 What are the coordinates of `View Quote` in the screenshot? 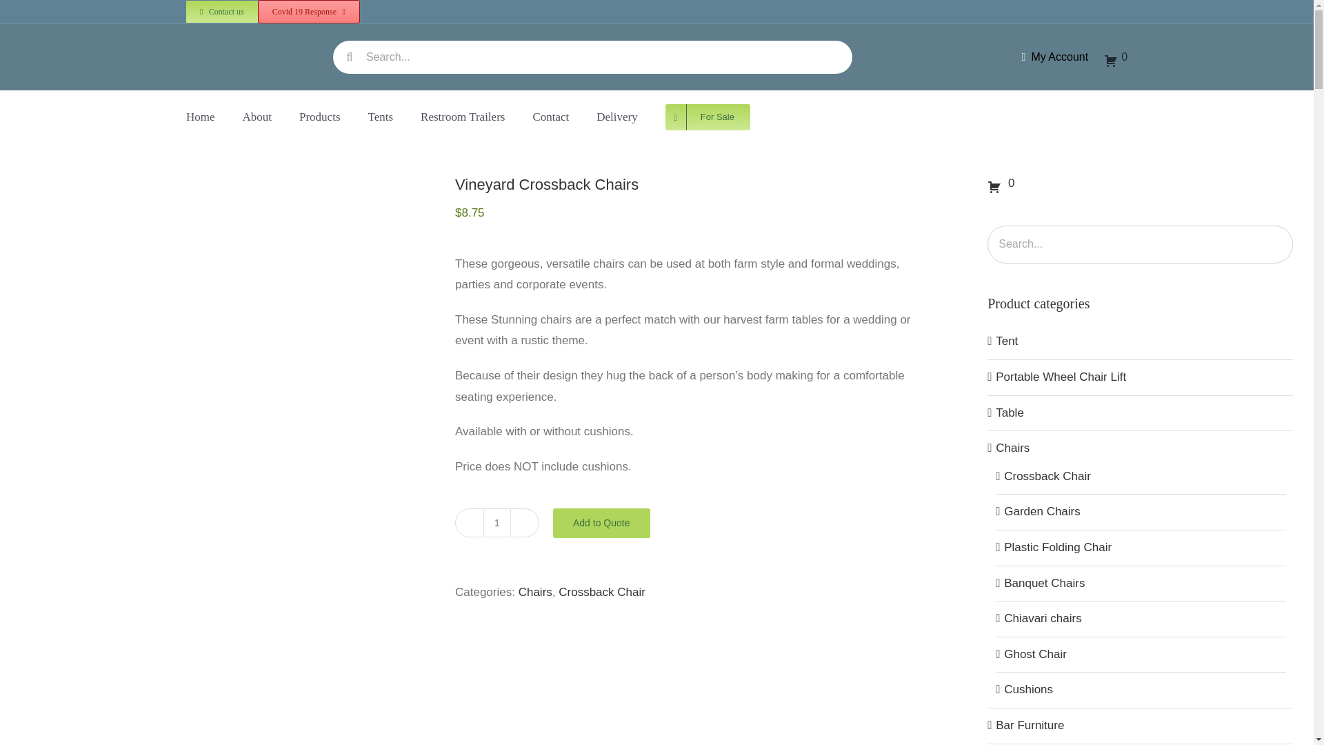 It's located at (1116, 57).